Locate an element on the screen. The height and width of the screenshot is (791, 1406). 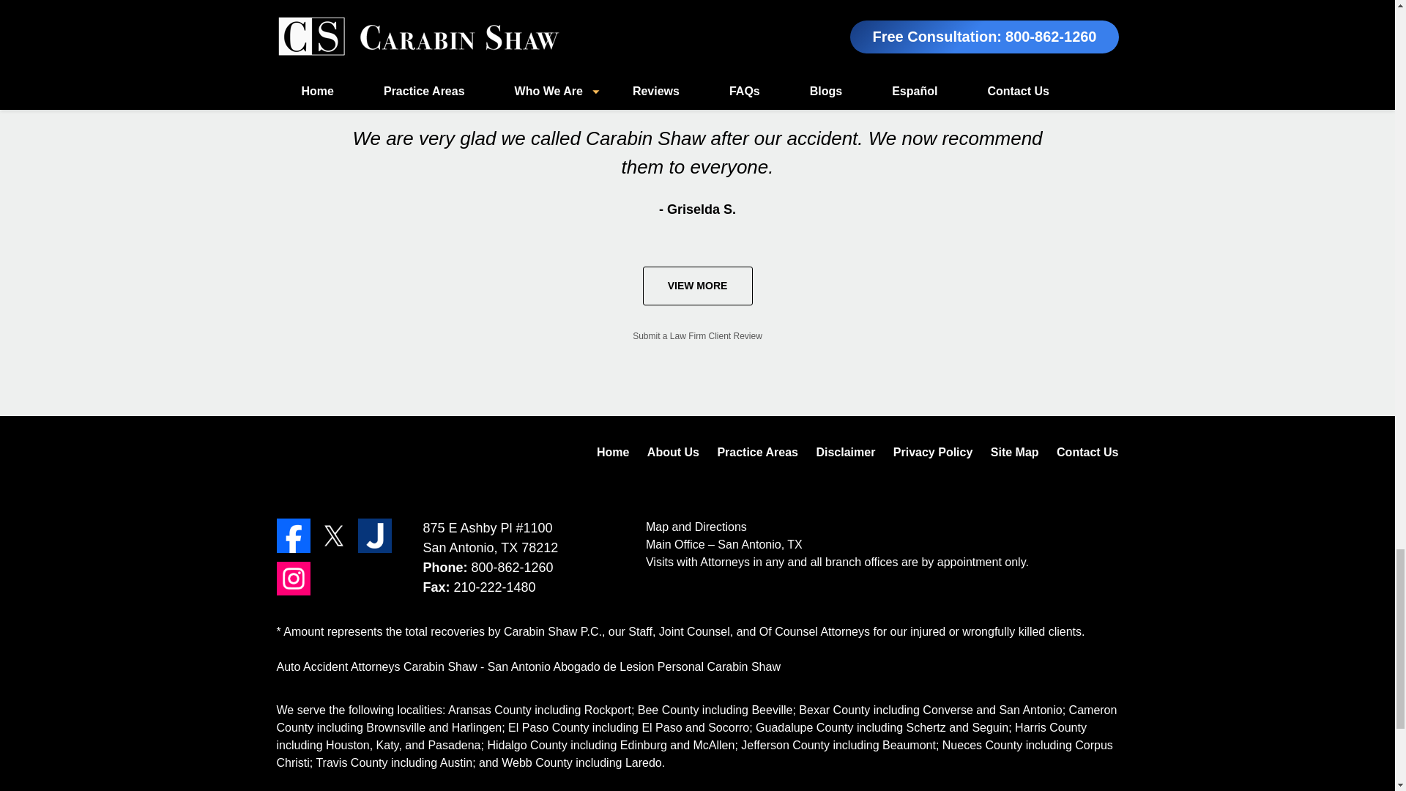
Facebook is located at coordinates (294, 535).